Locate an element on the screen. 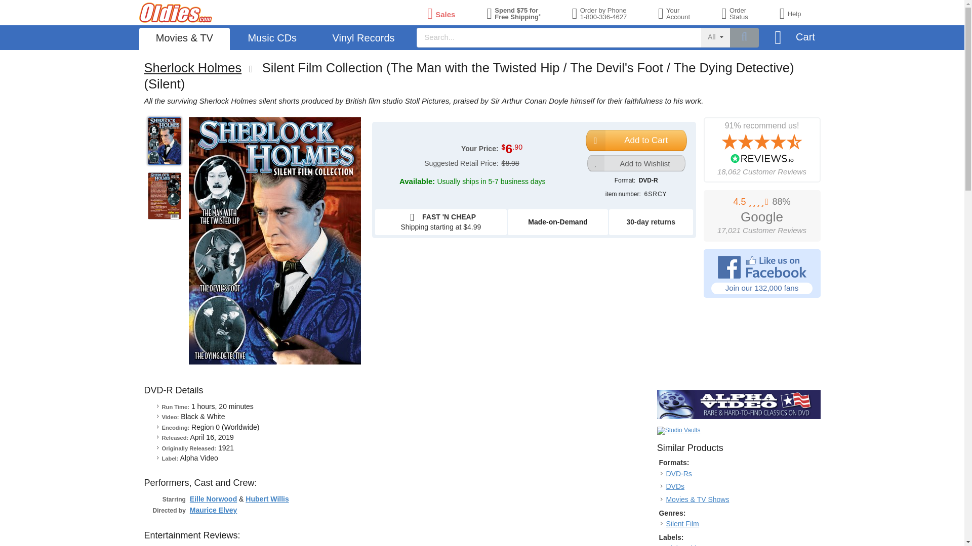 Image resolution: width=972 pixels, height=546 pixels. Music CDs is located at coordinates (272, 39).